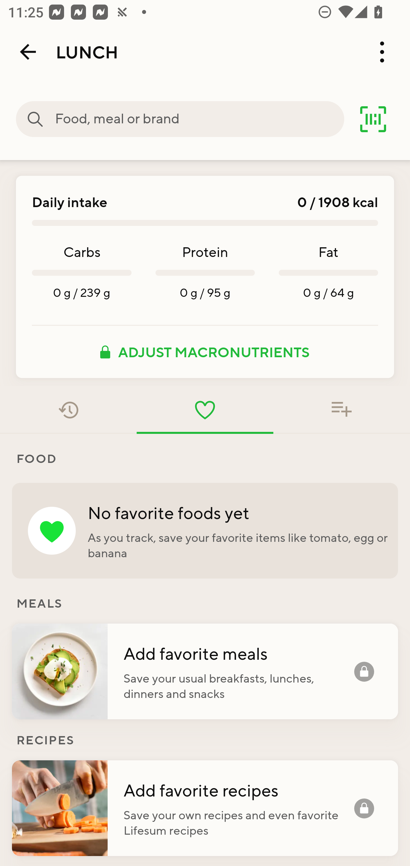 The image size is (410, 866). I want to click on Add favorite meals, so click(239, 653).